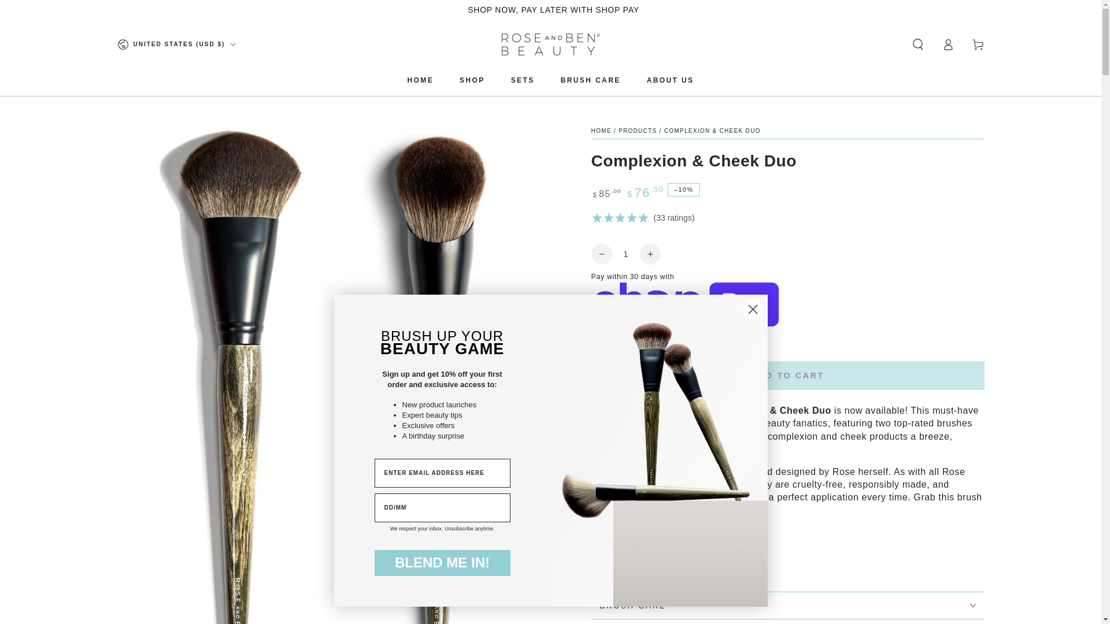 This screenshot has height=624, width=1110. I want to click on Back to the frontpage, so click(601, 131).